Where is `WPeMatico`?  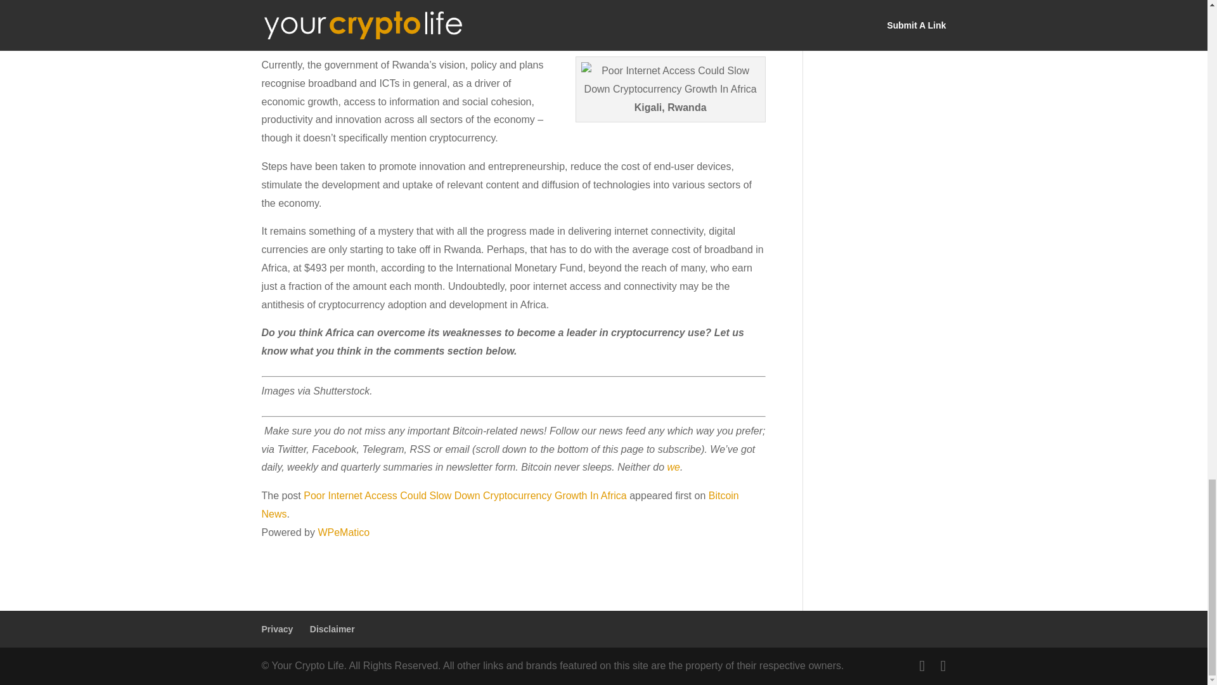 WPeMatico is located at coordinates (344, 532).